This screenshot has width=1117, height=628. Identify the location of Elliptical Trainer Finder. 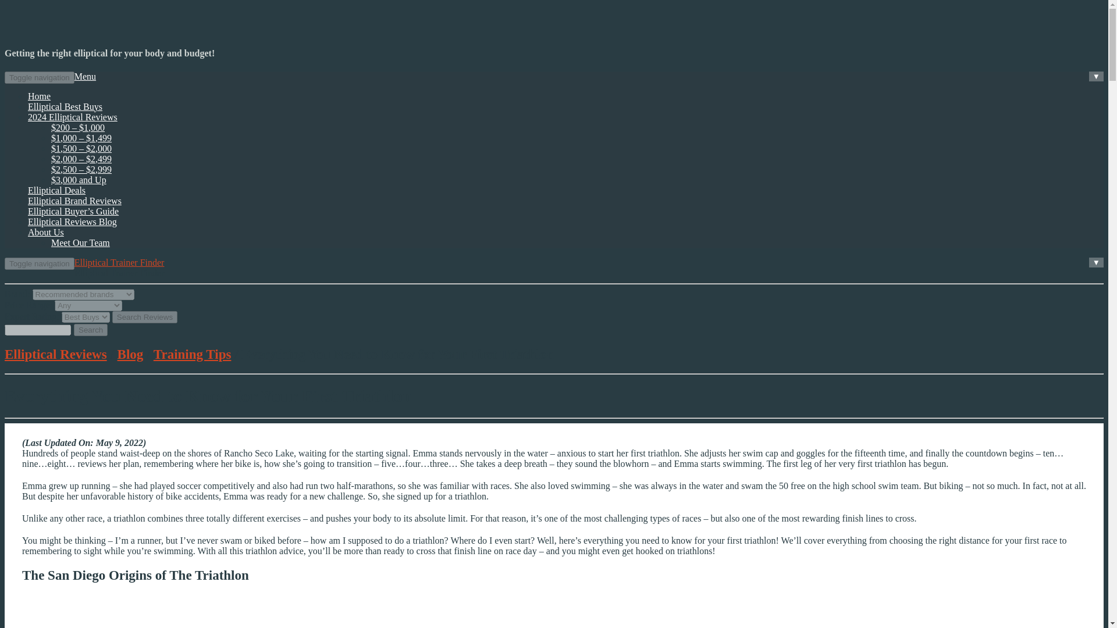
(119, 262).